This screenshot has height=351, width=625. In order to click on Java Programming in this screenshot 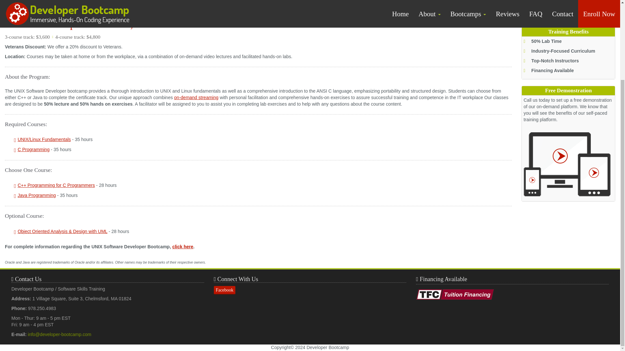, I will do `click(36, 195)`.